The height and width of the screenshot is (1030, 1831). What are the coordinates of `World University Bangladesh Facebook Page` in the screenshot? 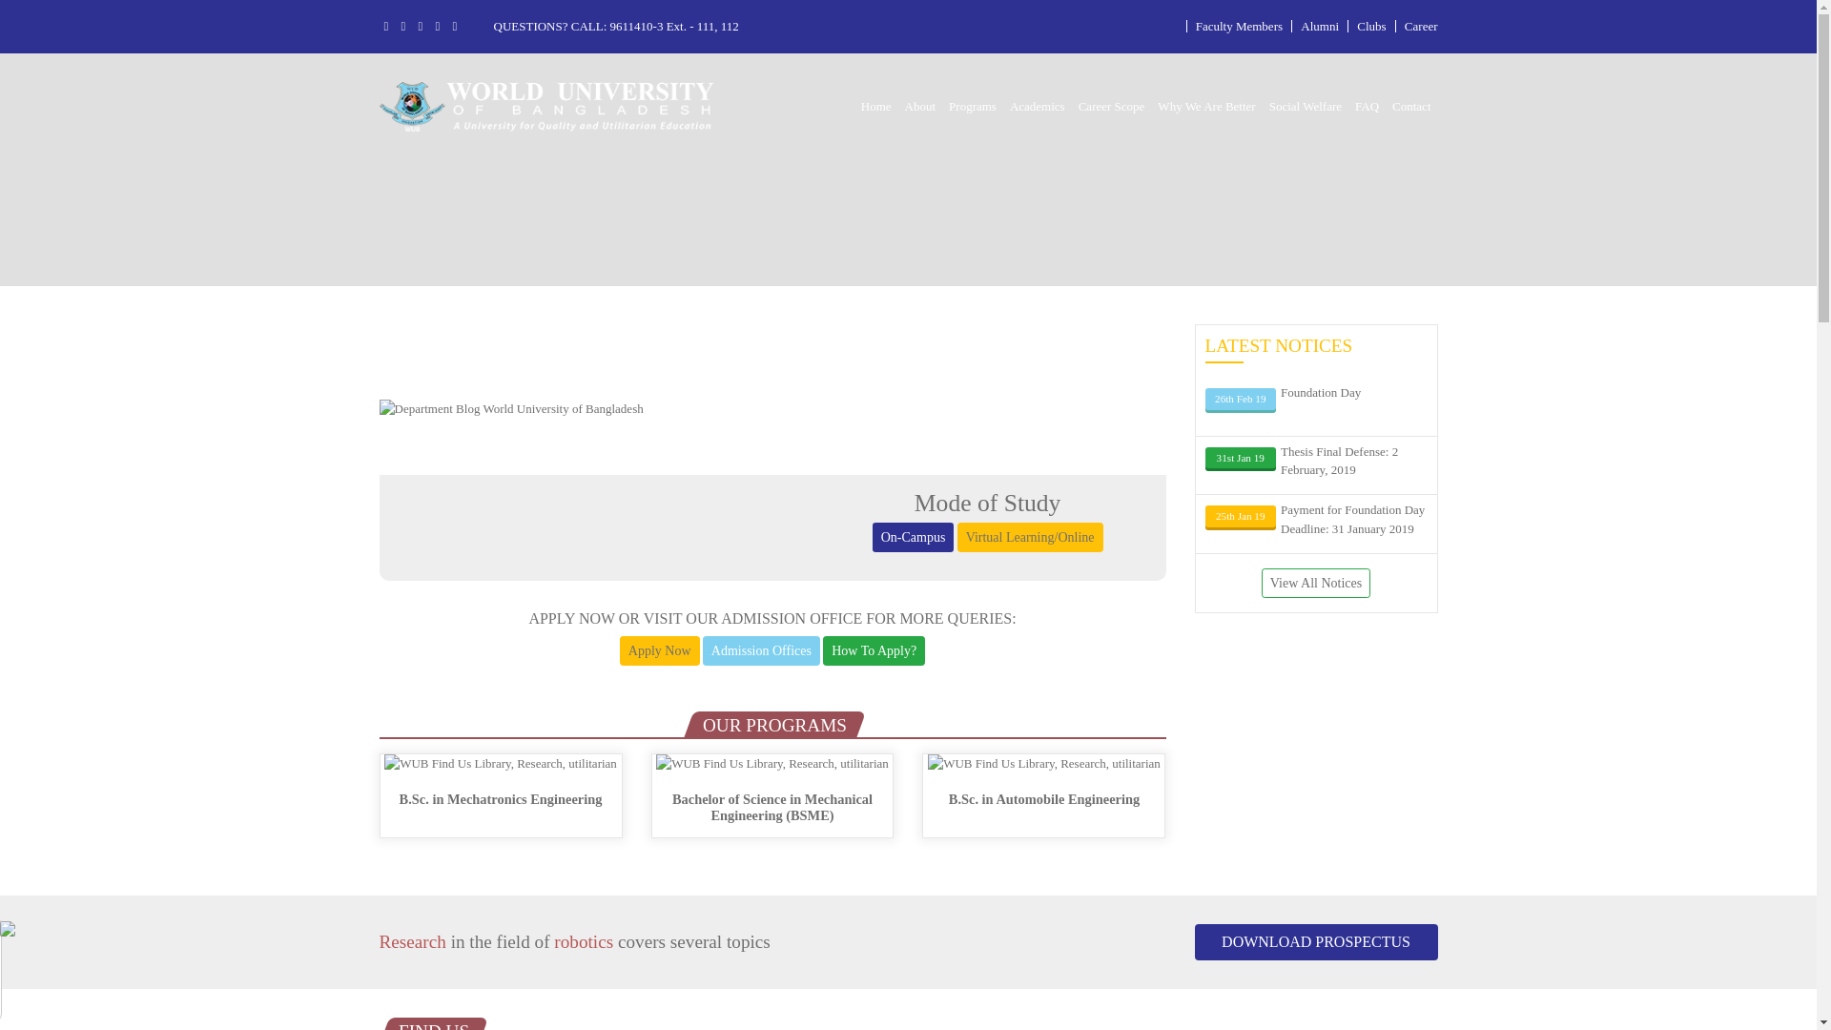 It's located at (387, 27).